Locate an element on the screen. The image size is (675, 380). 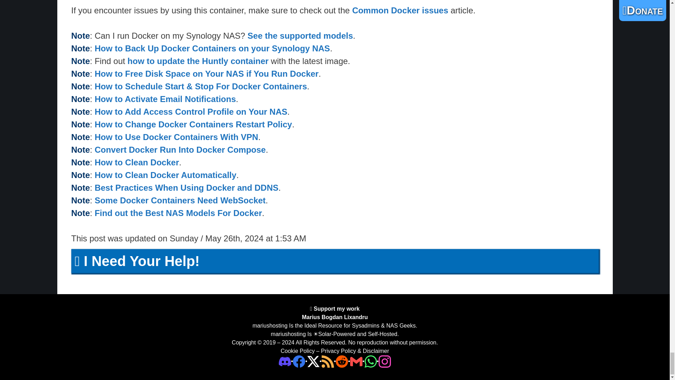
See the supported models is located at coordinates (300, 35).